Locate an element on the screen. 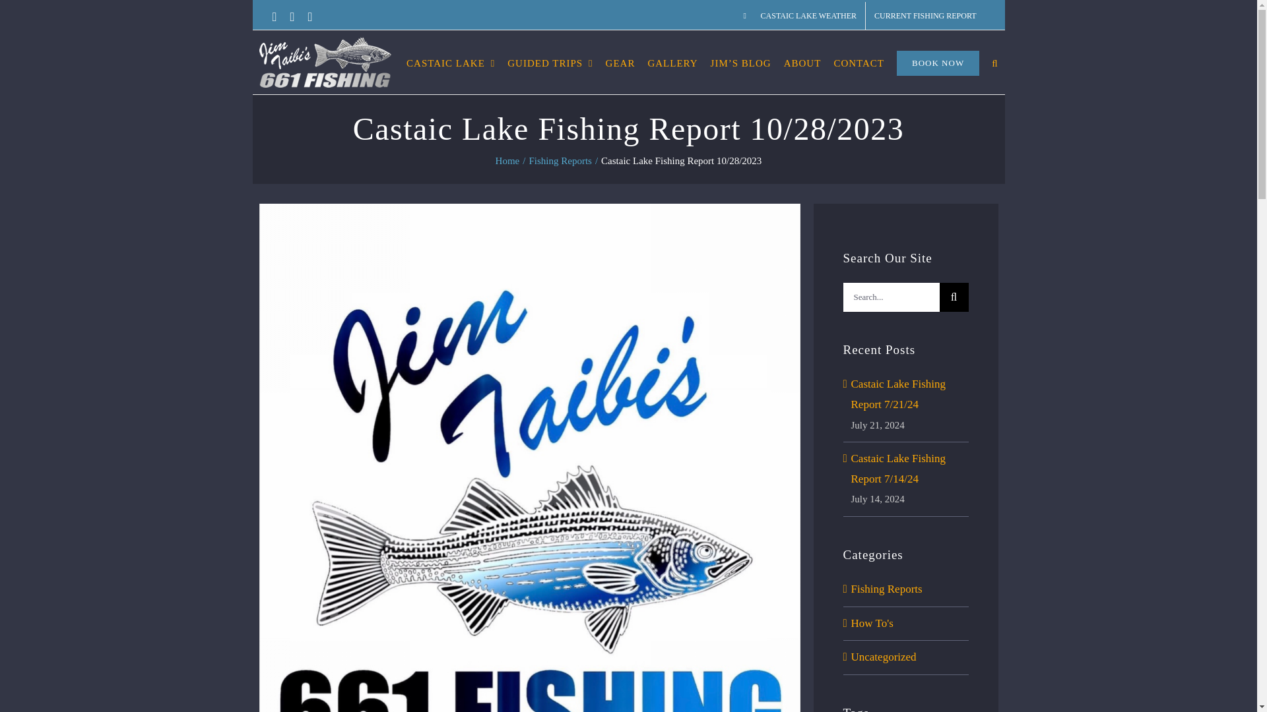 This screenshot has width=1267, height=712. BOOK NOW is located at coordinates (938, 62).